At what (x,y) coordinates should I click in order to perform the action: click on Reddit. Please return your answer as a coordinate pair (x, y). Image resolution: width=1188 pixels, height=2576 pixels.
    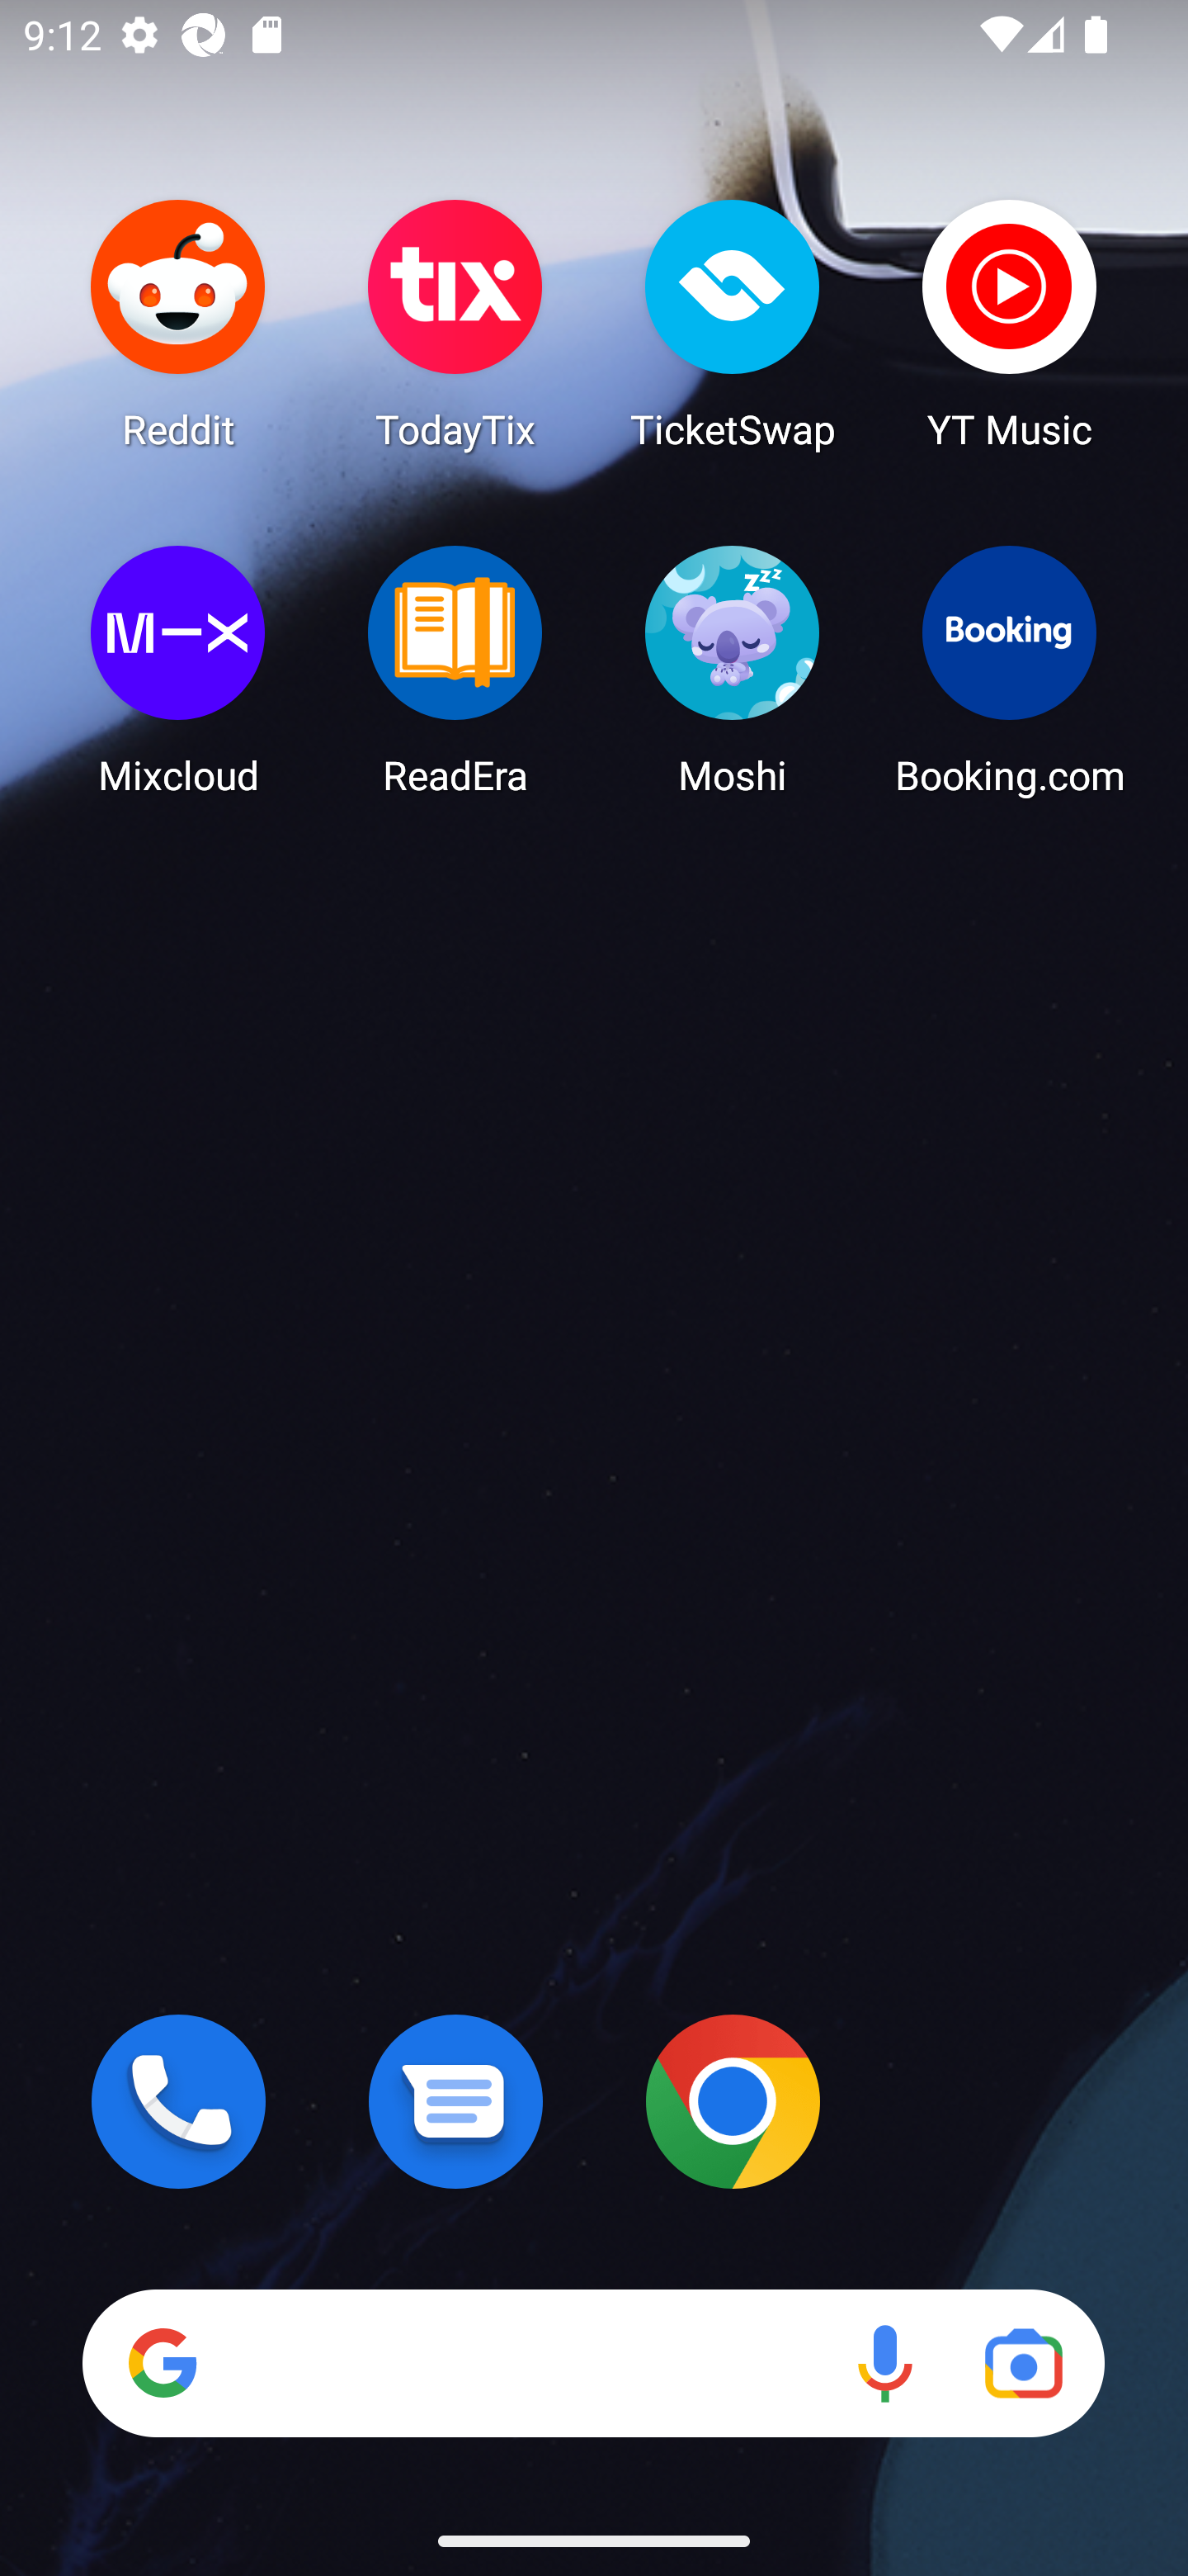
    Looking at the image, I should click on (178, 324).